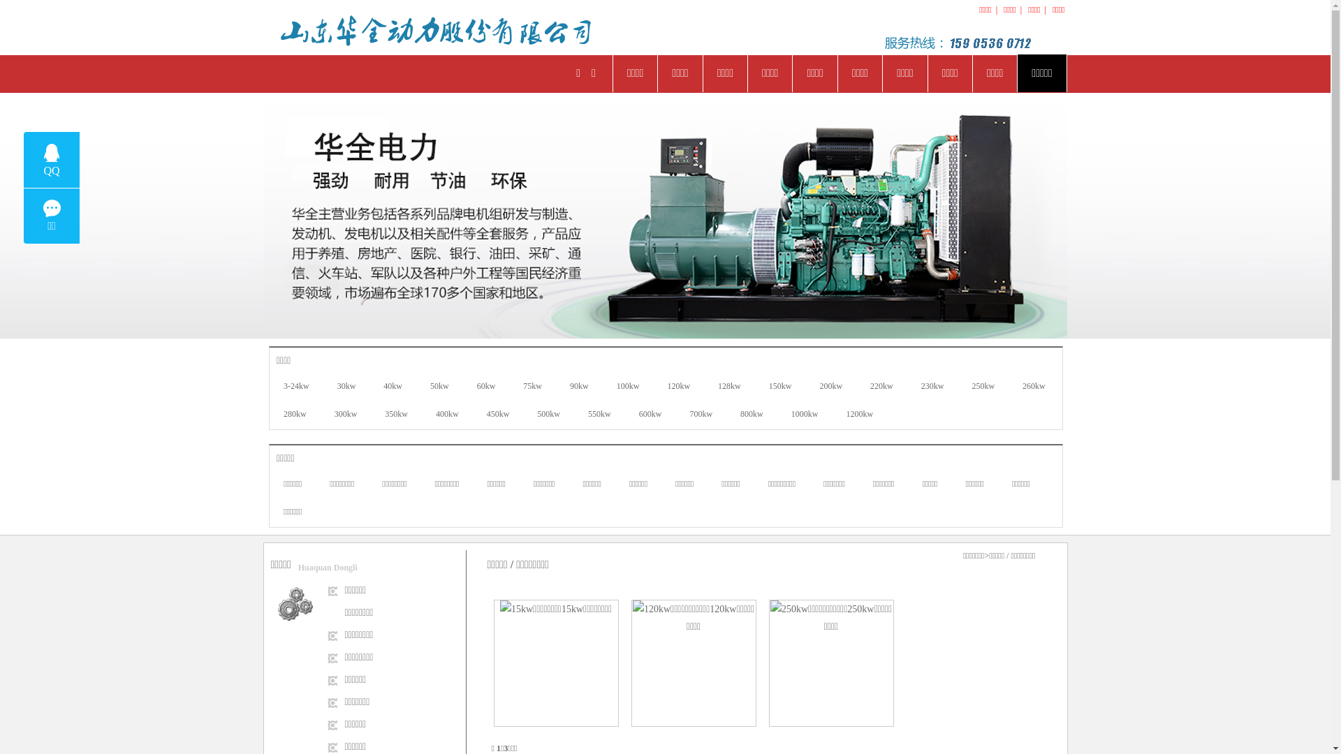  What do you see at coordinates (781, 387) in the screenshot?
I see `150kw` at bounding box center [781, 387].